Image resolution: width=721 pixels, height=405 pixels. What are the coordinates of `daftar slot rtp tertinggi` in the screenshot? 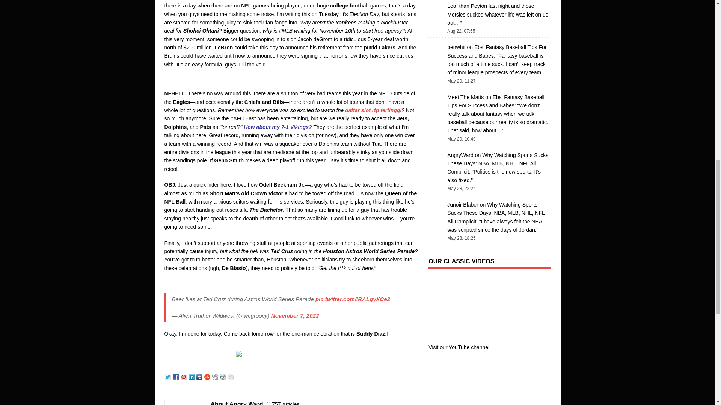 It's located at (373, 110).